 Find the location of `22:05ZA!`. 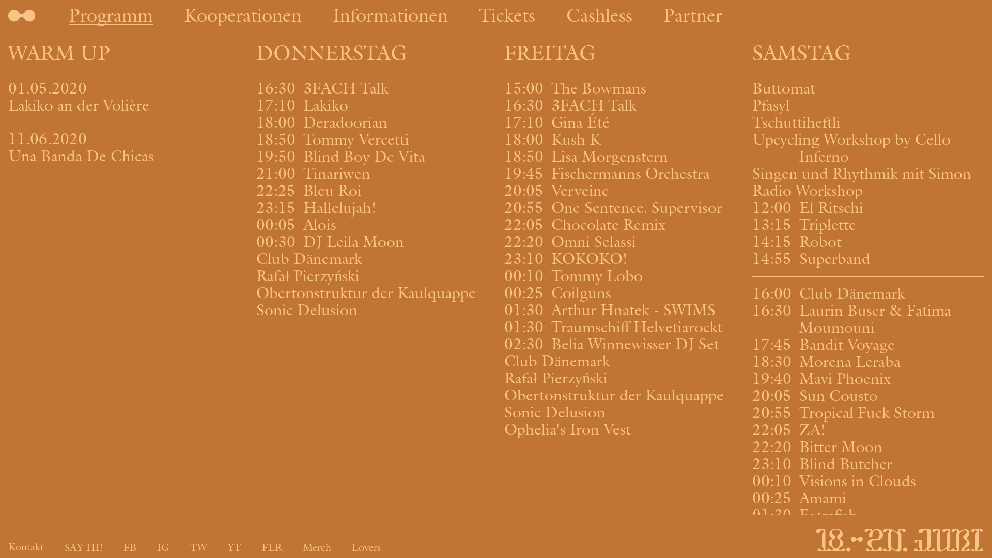

22:05ZA! is located at coordinates (868, 430).